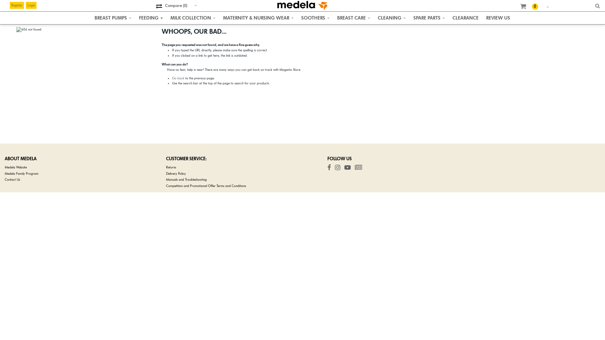 The width and height of the screenshot is (605, 340). What do you see at coordinates (258, 18) in the screenshot?
I see `MATERNITY & NURSING WEAR  ` at bounding box center [258, 18].